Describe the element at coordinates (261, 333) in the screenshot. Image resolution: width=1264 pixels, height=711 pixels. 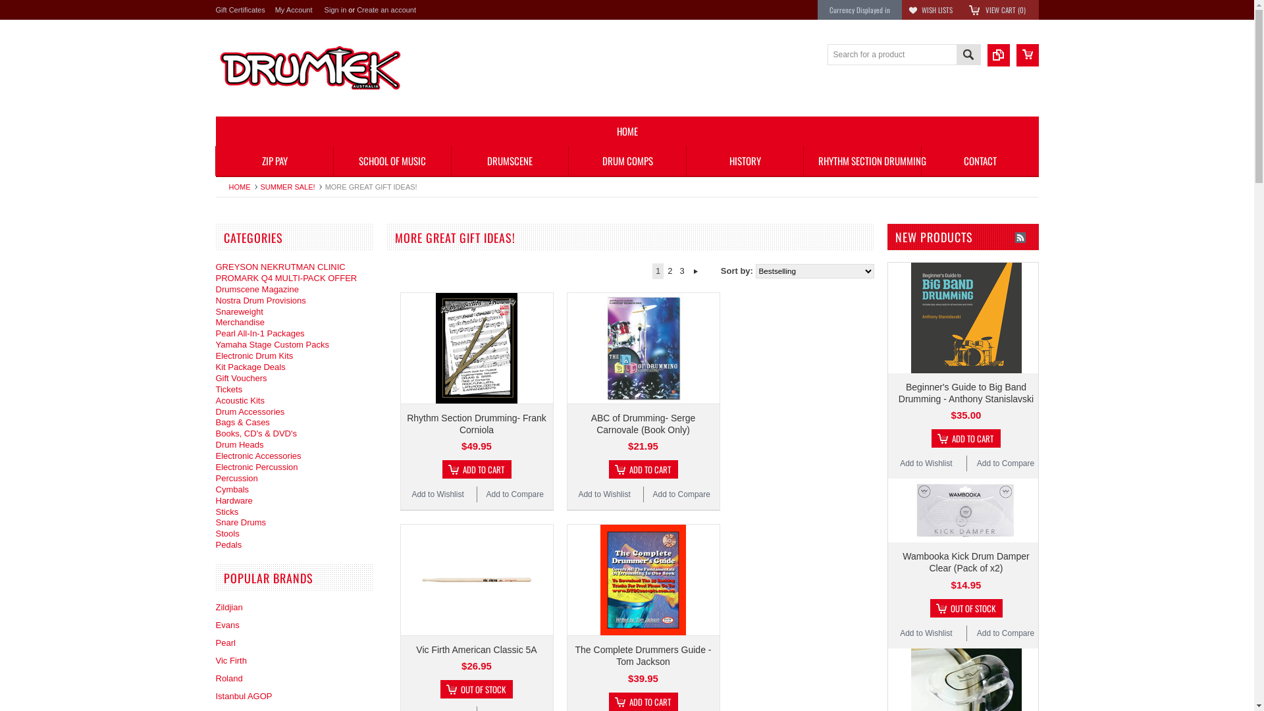
I see `Pearl All-In-1 Packages` at that location.